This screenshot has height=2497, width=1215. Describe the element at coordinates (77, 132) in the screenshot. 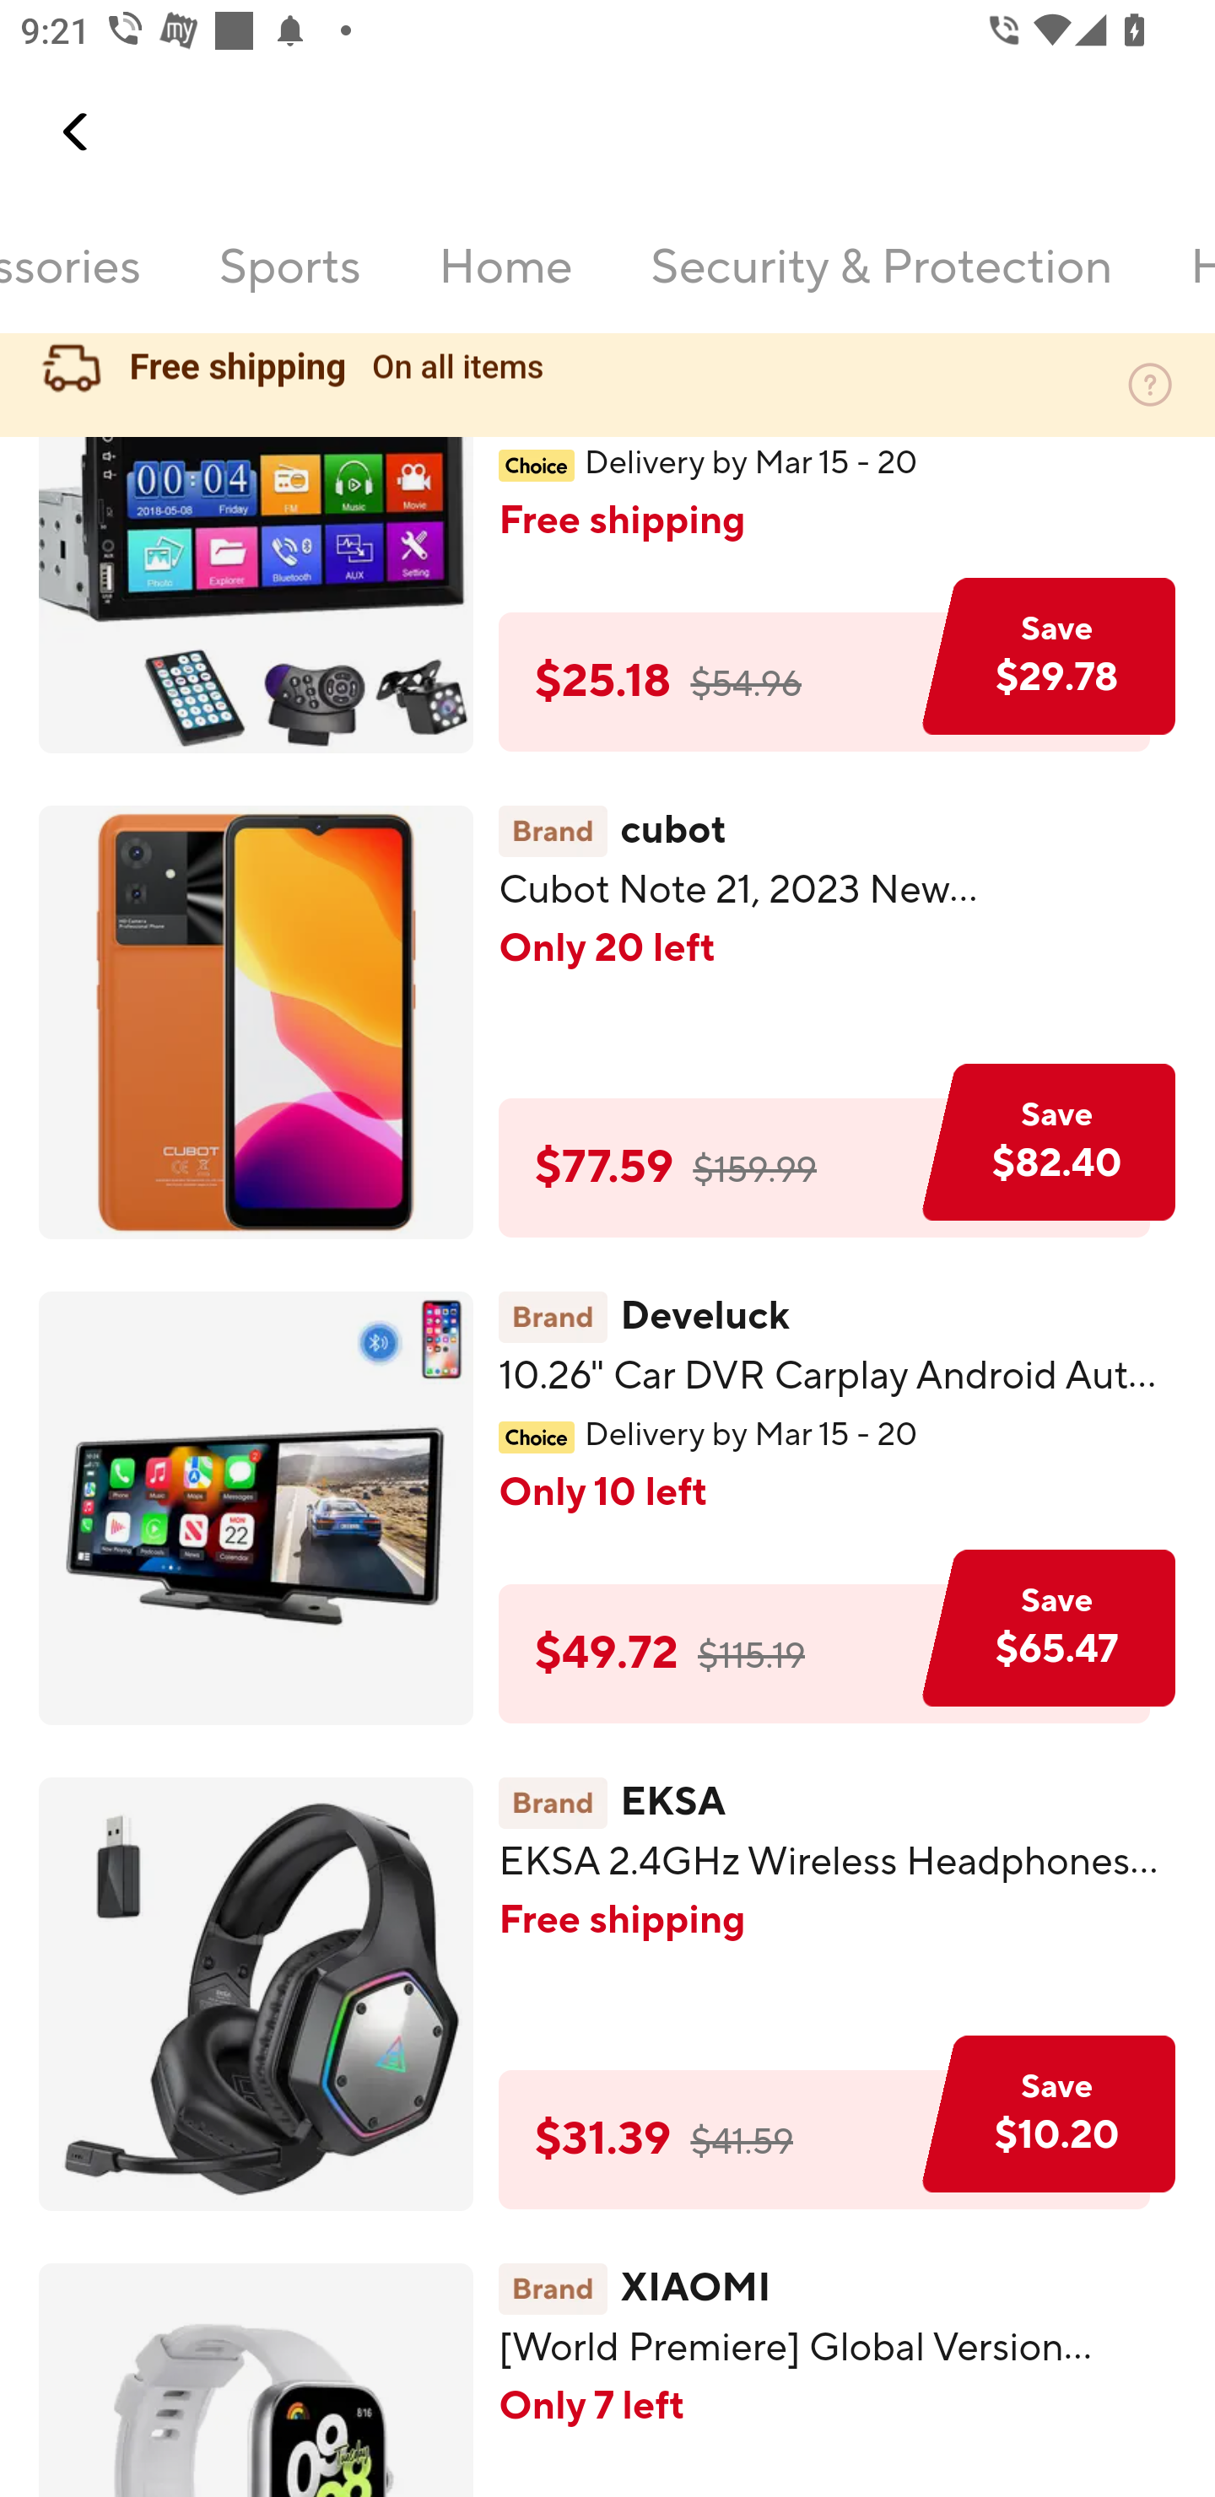

I see `` at that location.